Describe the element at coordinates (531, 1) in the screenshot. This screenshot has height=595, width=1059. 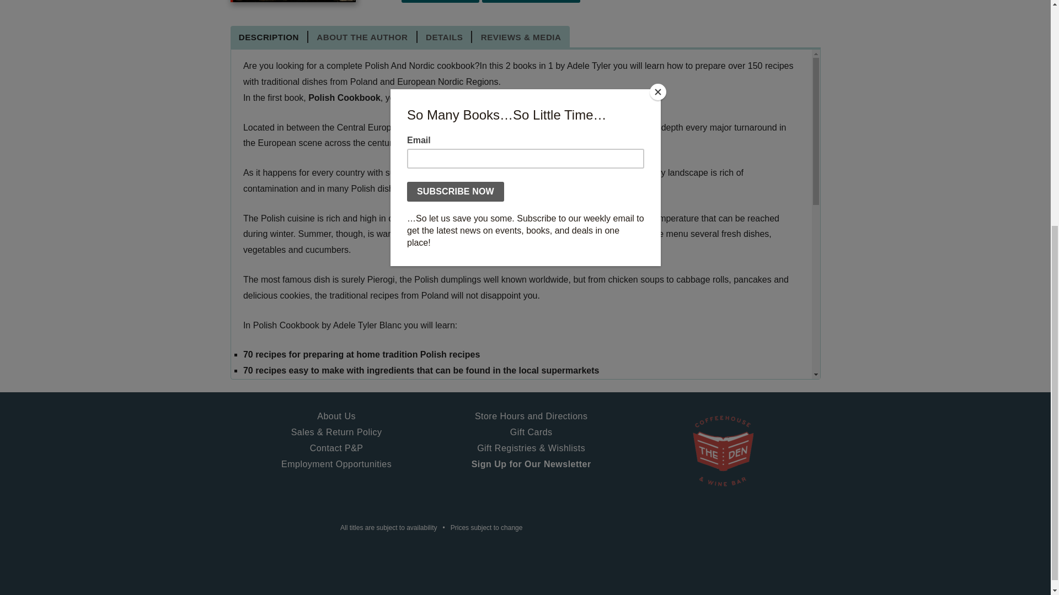
I see `Add to Wish List` at that location.